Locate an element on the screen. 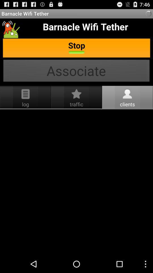 The image size is (153, 273). enter is located at coordinates (76, 182).